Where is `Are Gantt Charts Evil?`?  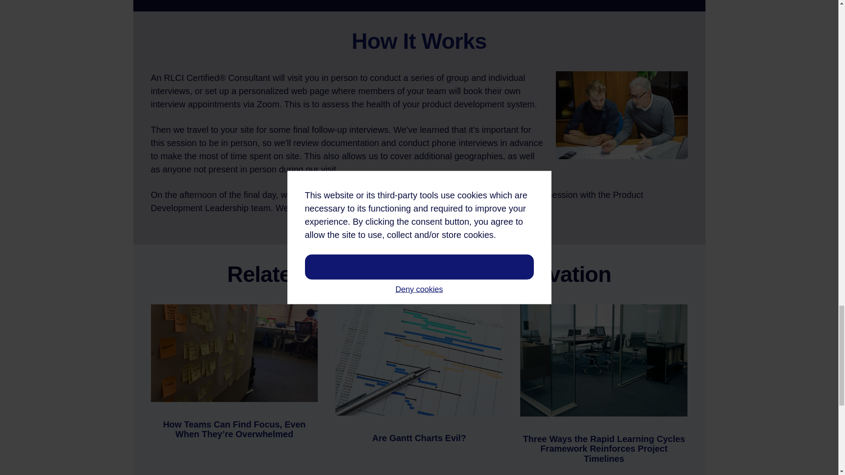 Are Gantt Charts Evil? is located at coordinates (419, 438).